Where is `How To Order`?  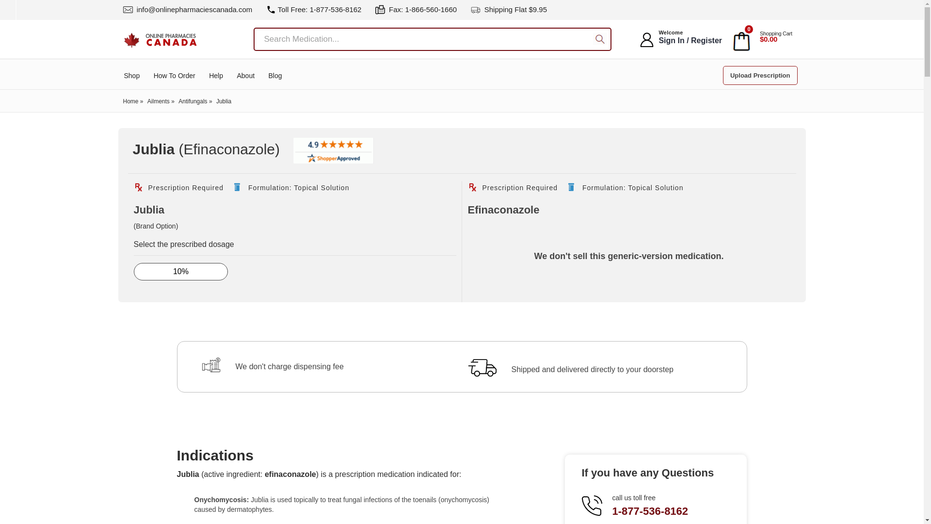 How To Order is located at coordinates (175, 76).